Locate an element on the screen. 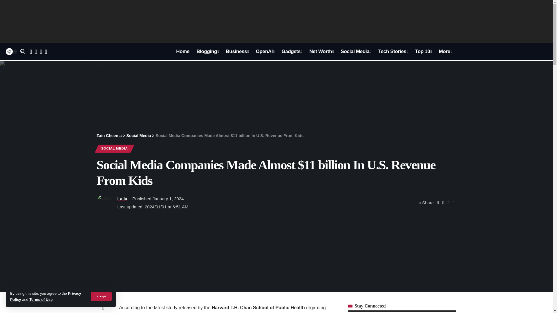 The image size is (557, 313). OpenAI is located at coordinates (265, 52).